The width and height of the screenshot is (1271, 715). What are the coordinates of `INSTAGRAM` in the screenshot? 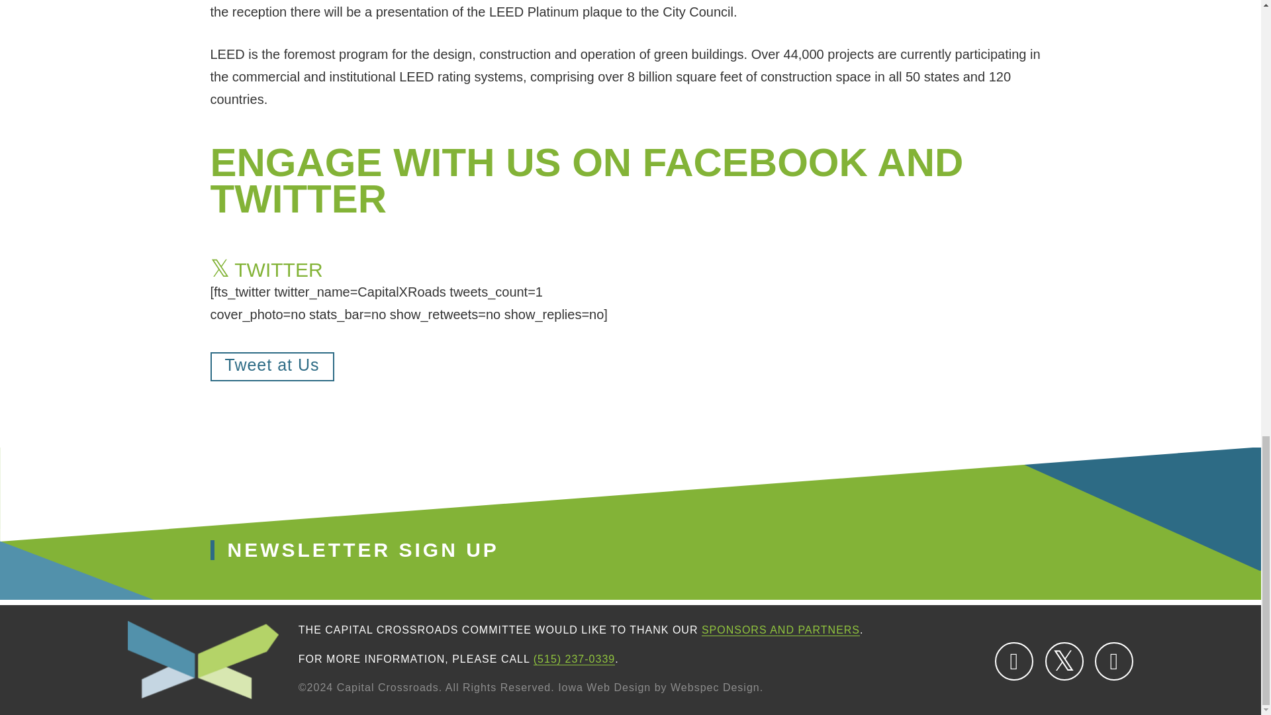 It's located at (1113, 661).